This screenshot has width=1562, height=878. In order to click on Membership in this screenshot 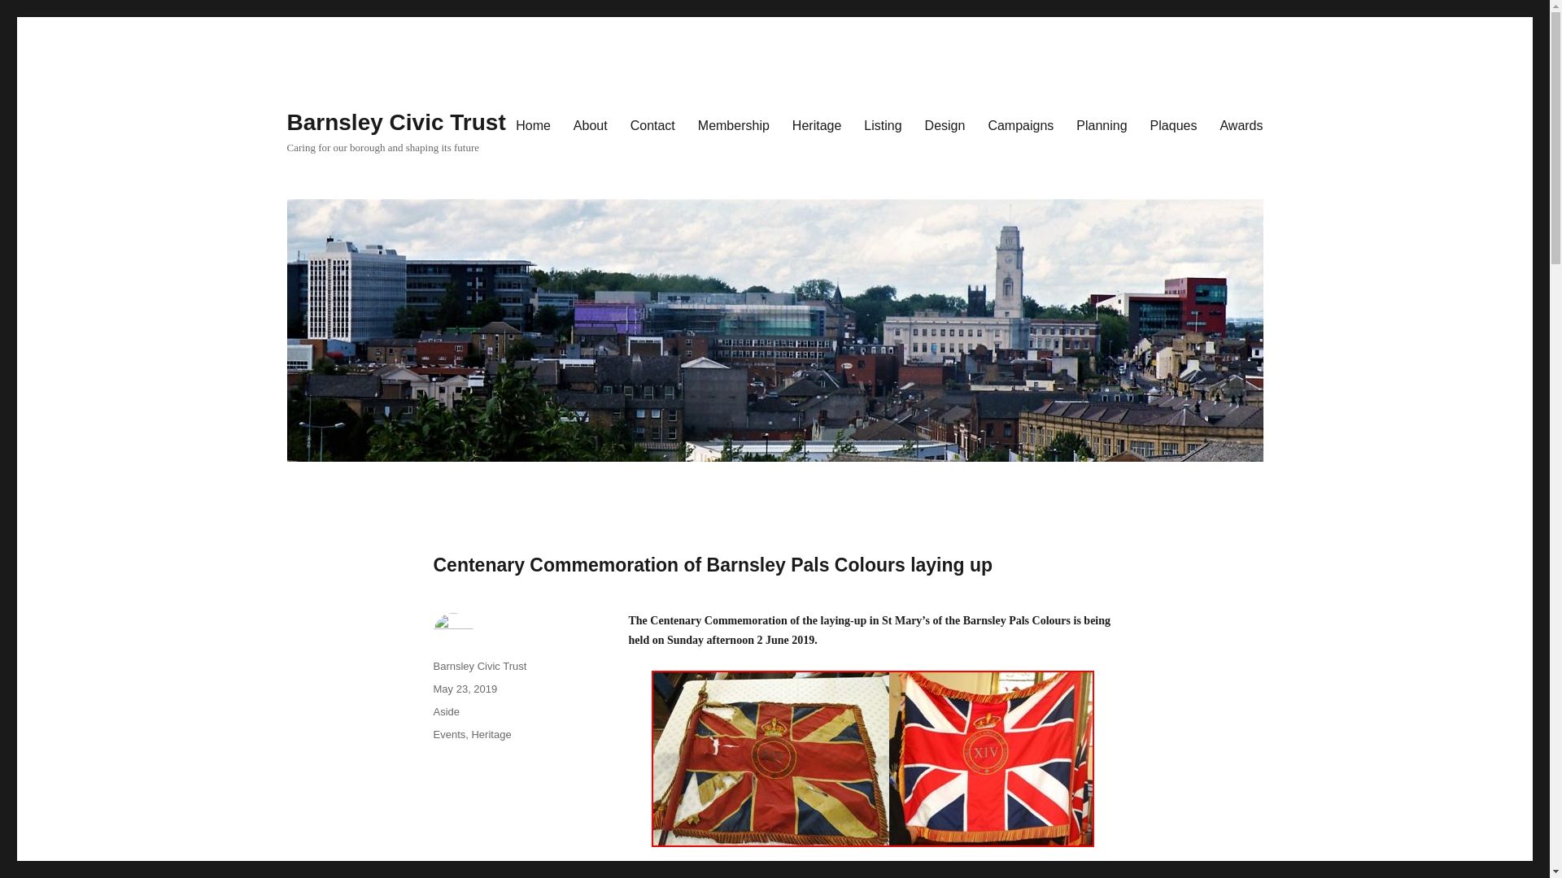, I will do `click(734, 124)`.